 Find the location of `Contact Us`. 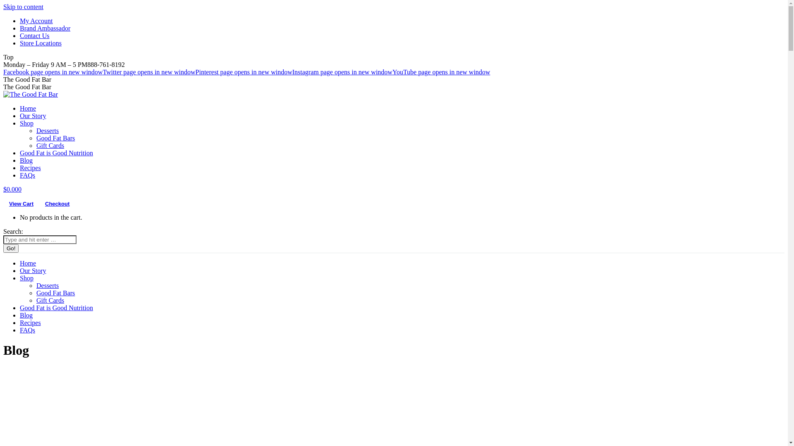

Contact Us is located at coordinates (35, 36).